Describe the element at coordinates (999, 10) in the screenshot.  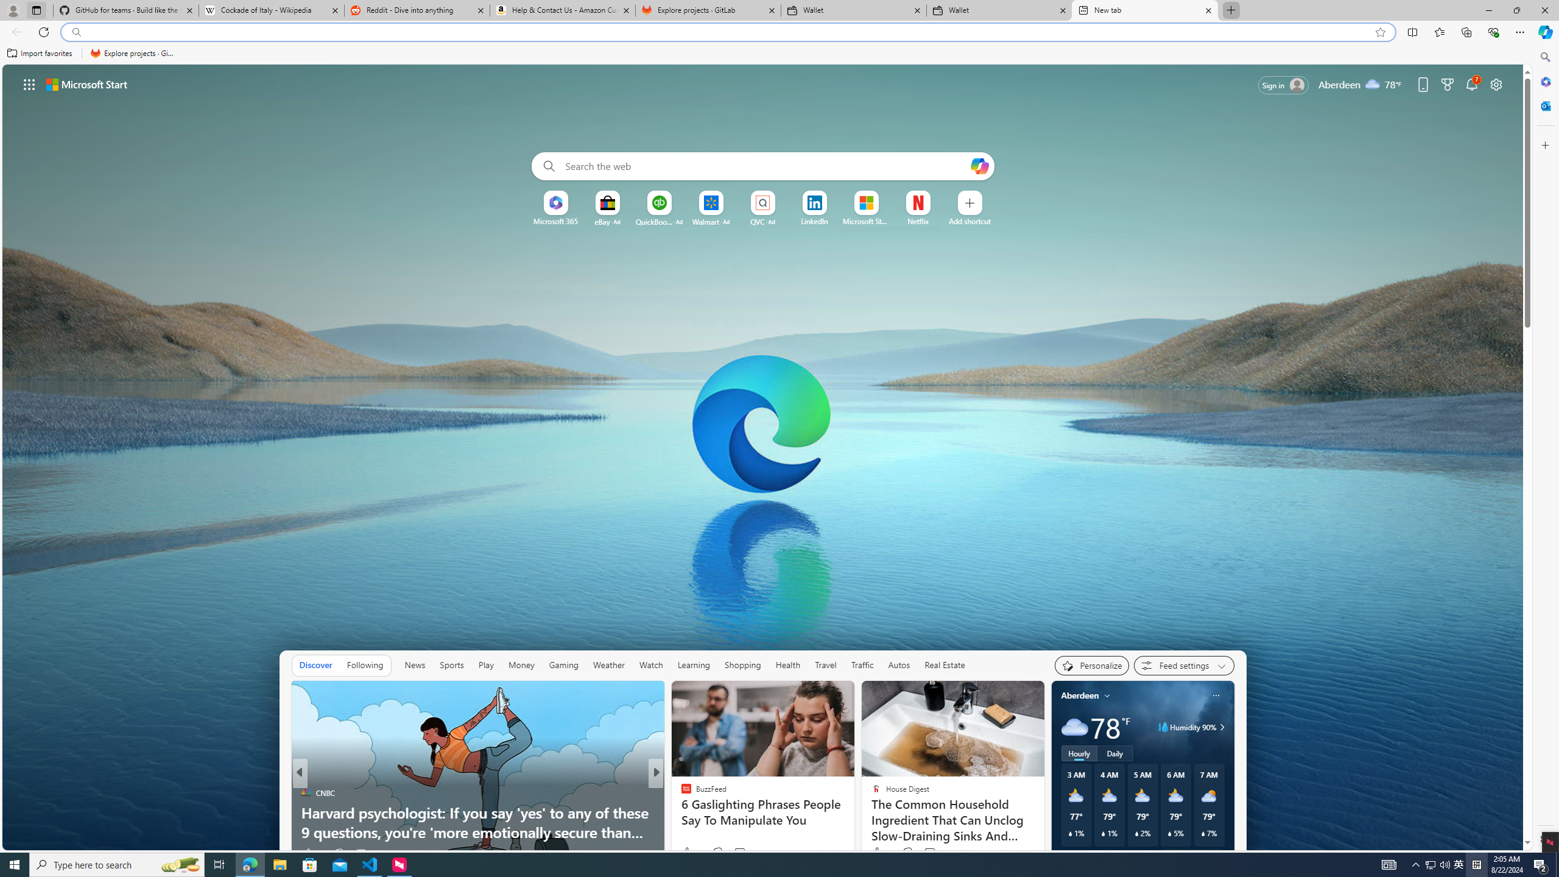
I see `Wallet` at that location.